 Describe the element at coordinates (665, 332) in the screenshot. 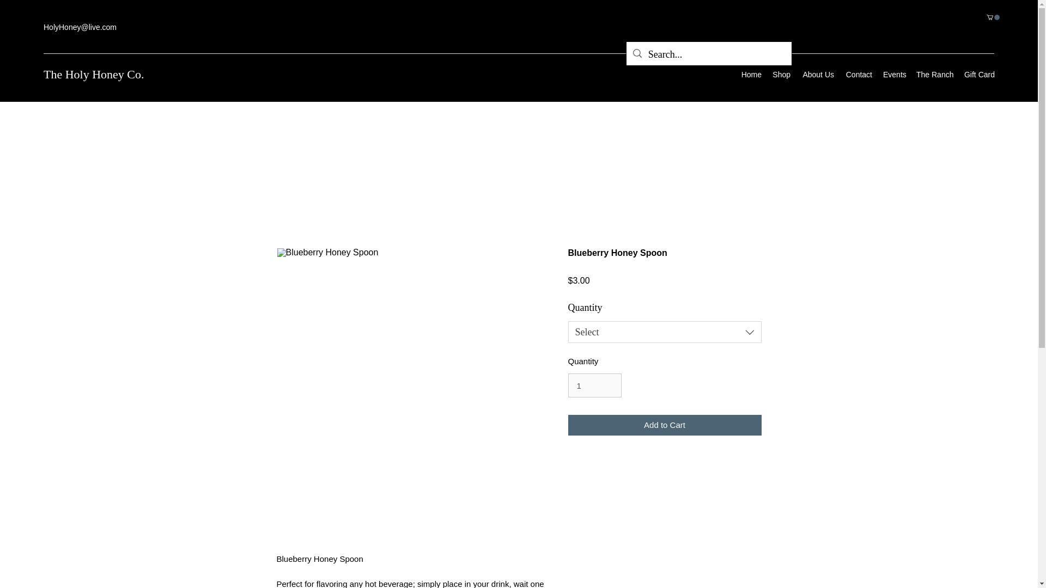

I see `Select` at that location.